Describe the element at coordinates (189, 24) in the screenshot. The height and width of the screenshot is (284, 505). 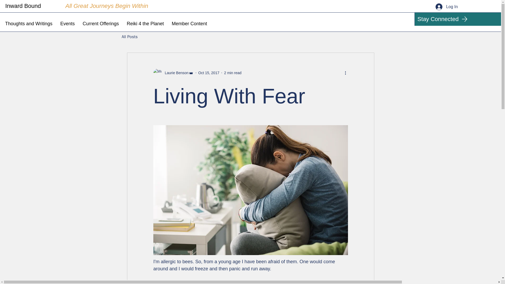
I see `Member Content` at that location.